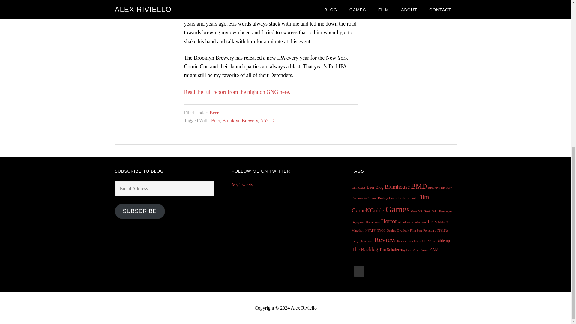 This screenshot has height=324, width=576. I want to click on Chasm, so click(372, 198).